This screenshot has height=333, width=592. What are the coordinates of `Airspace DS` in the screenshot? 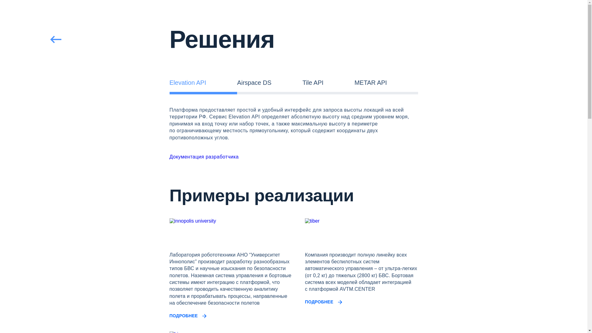 It's located at (270, 83).